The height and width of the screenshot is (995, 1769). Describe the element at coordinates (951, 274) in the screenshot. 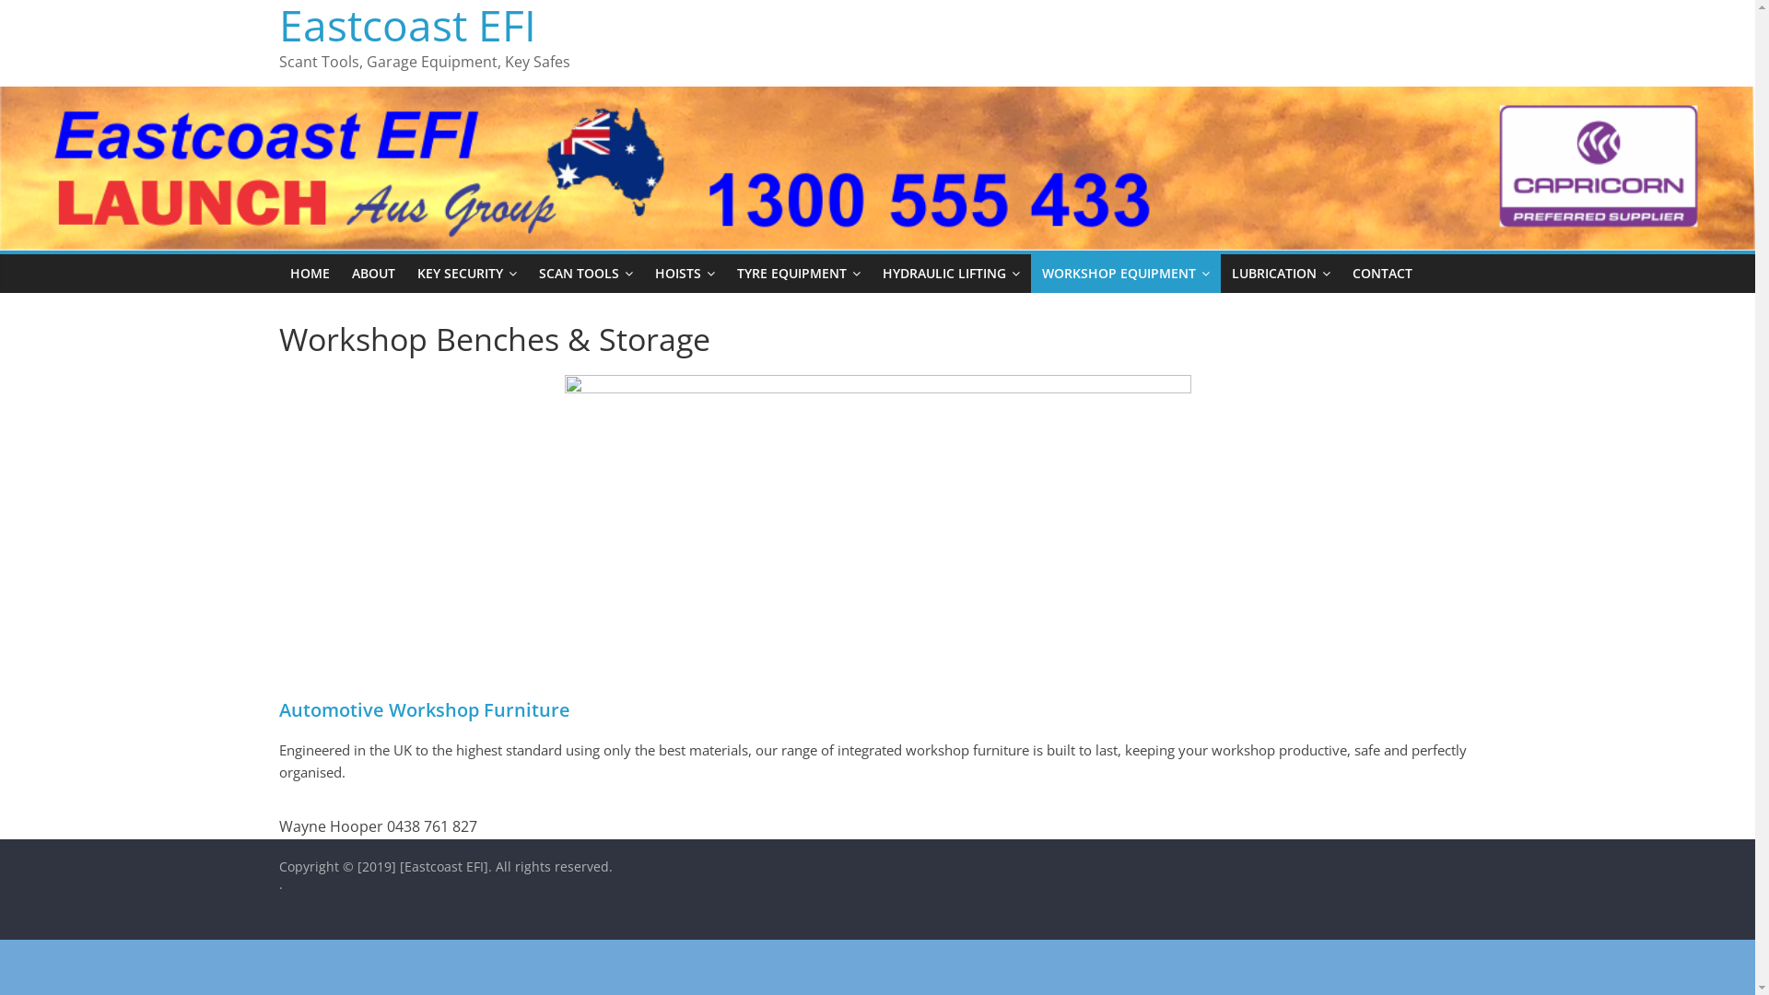

I see `HYDRAULIC LIFTING` at that location.